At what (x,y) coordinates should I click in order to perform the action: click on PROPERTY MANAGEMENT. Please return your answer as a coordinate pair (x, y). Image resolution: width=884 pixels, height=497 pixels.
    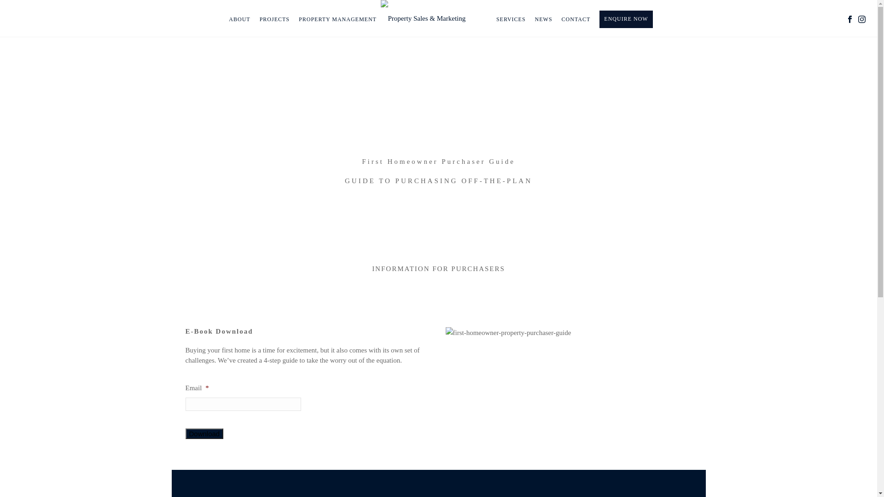
    Looking at the image, I should click on (338, 19).